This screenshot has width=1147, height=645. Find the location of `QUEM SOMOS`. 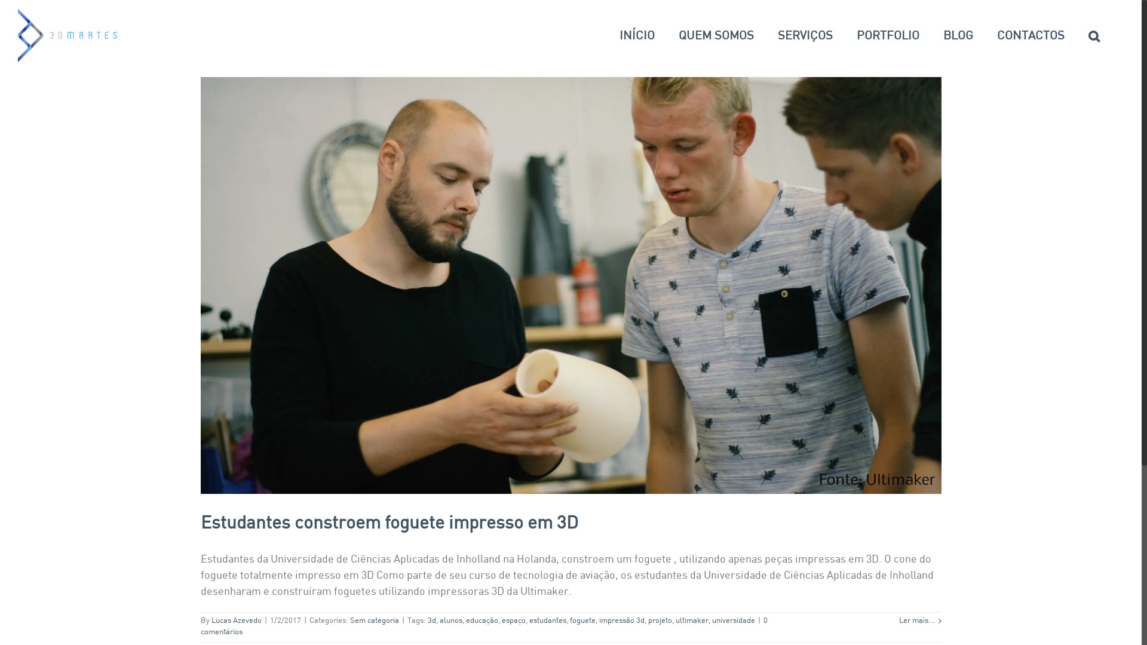

QUEM SOMOS is located at coordinates (716, 36).